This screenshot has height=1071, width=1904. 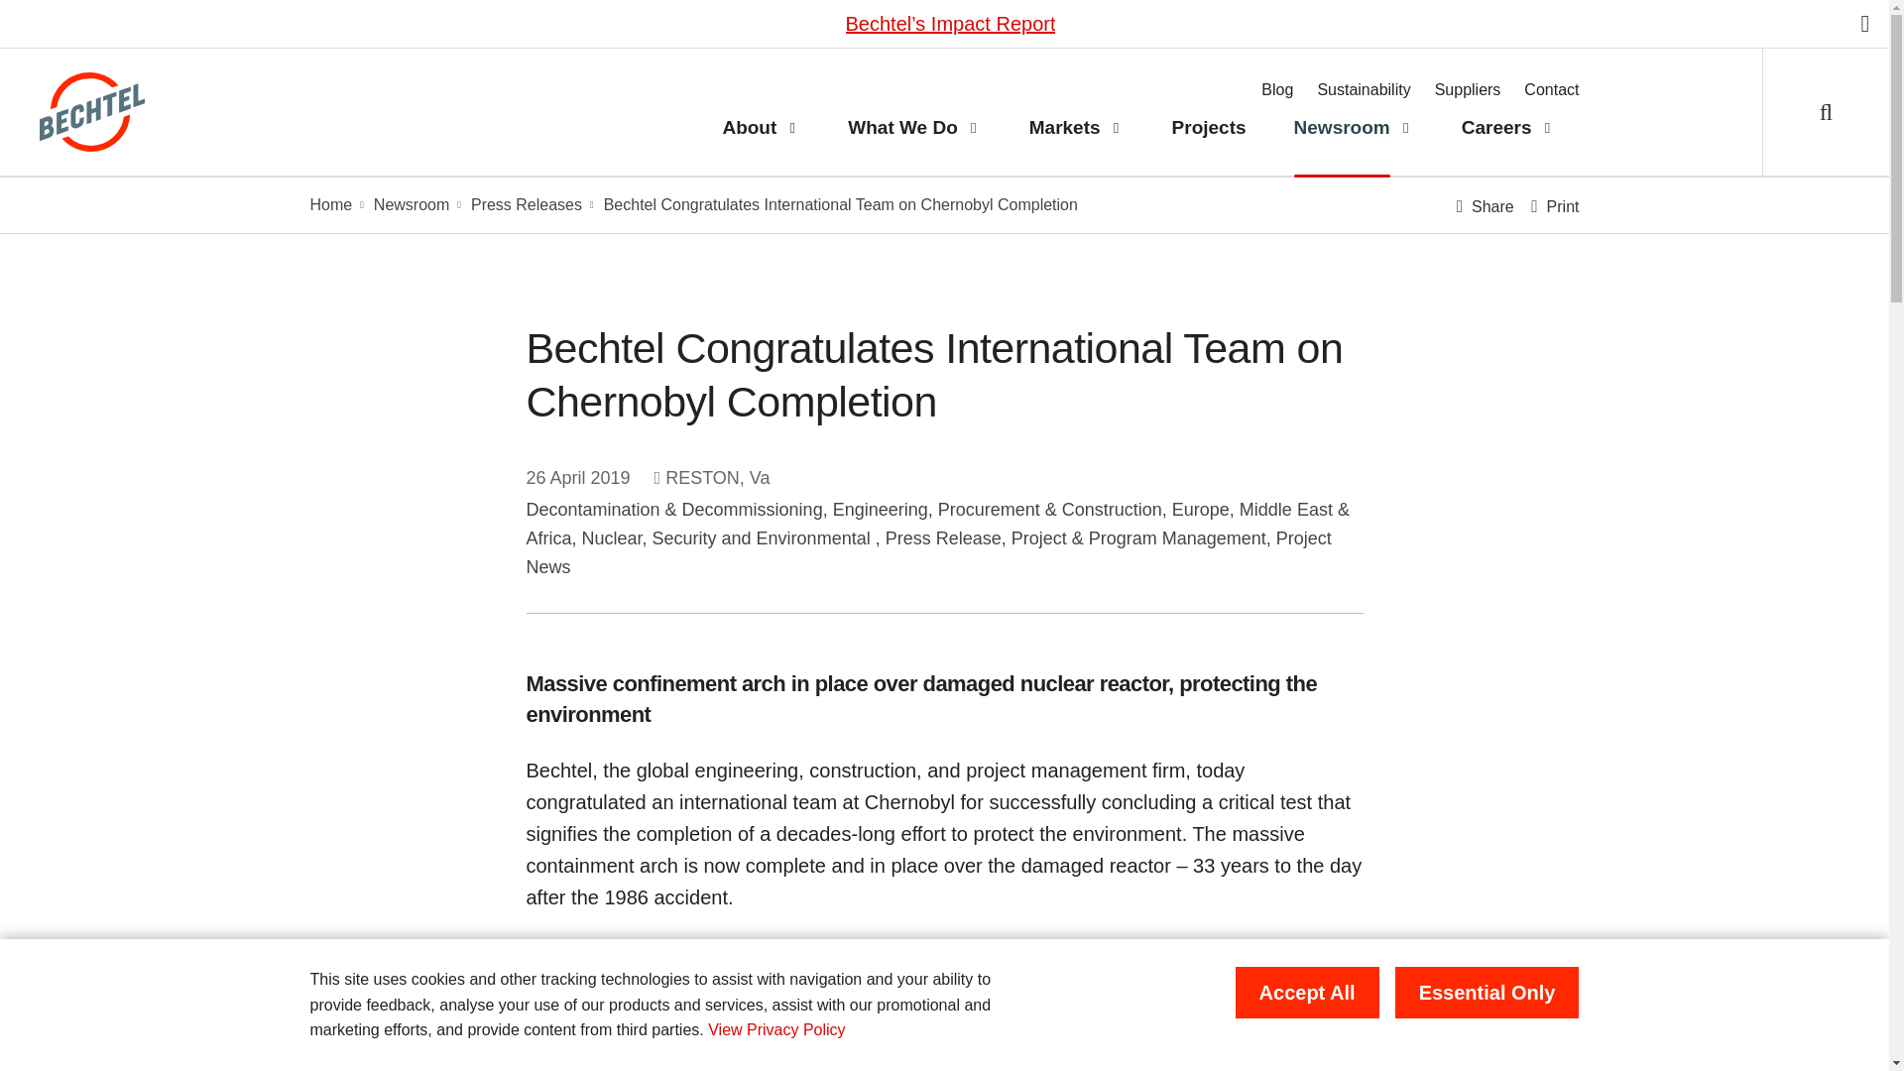 What do you see at coordinates (1551, 90) in the screenshot?
I see `Contact` at bounding box center [1551, 90].